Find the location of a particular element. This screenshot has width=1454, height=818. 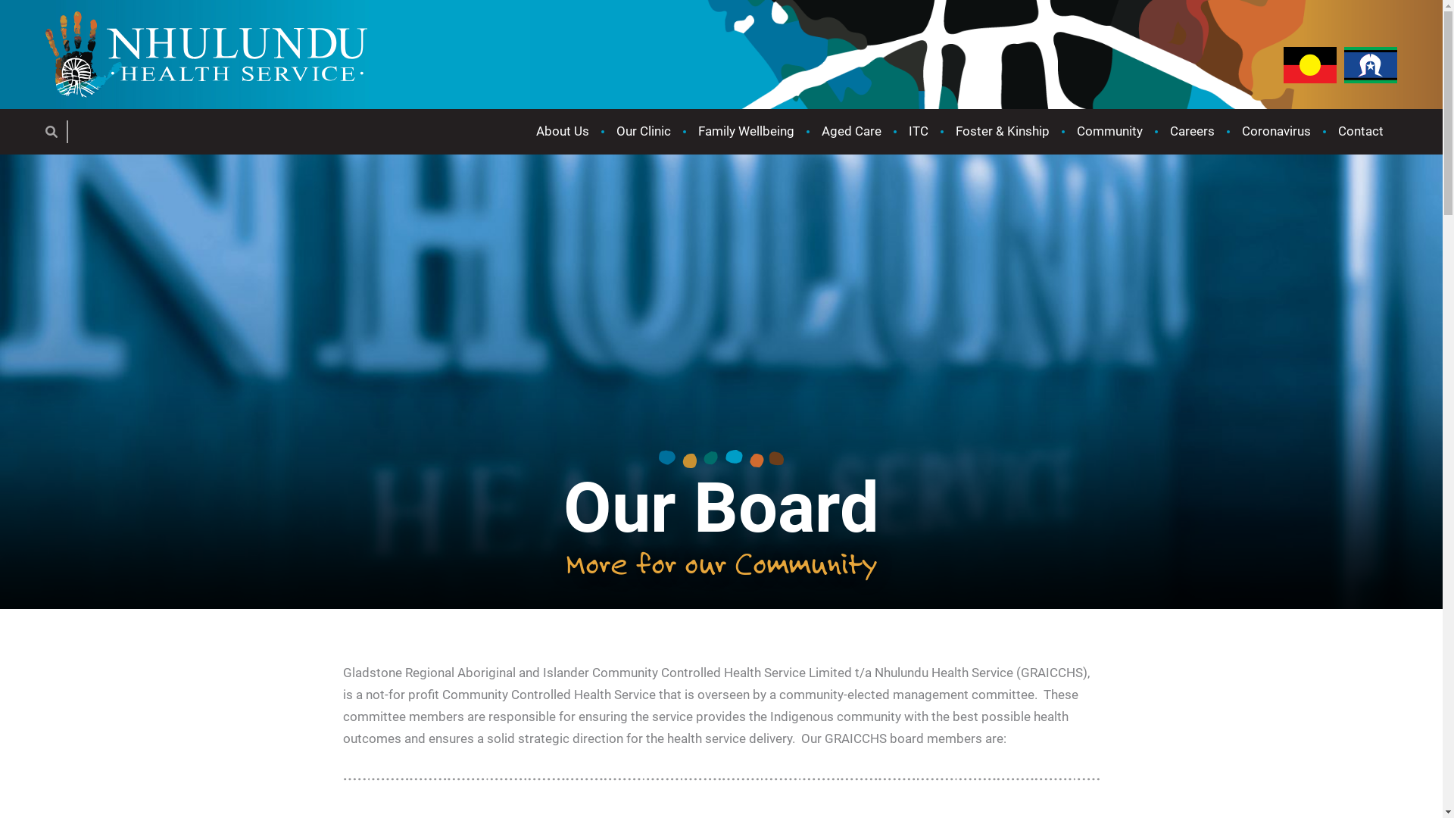

Family Wellbeing is located at coordinates (747, 132).